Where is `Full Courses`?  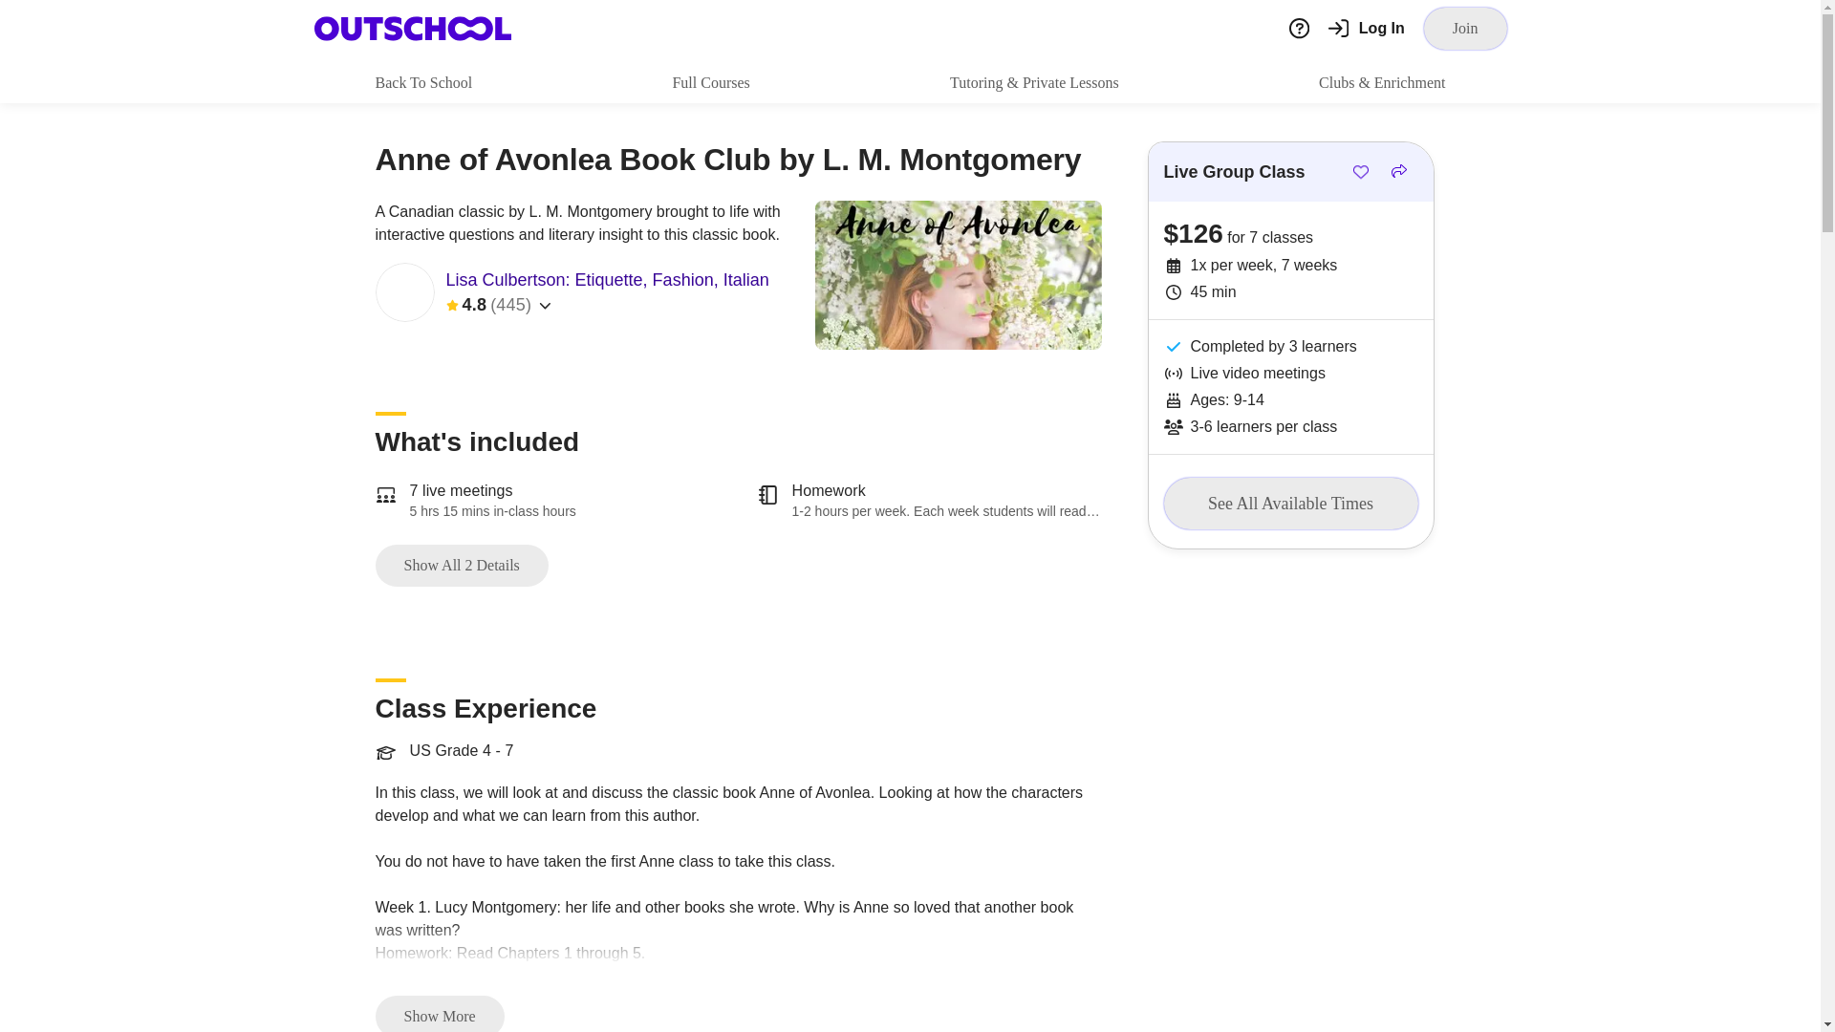 Full Courses is located at coordinates (709, 82).